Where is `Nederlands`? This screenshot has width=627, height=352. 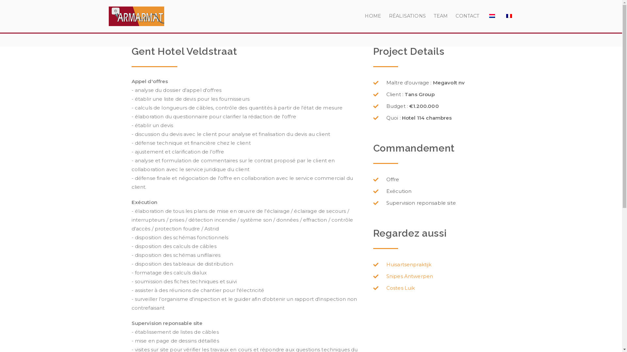 Nederlands is located at coordinates (492, 16).